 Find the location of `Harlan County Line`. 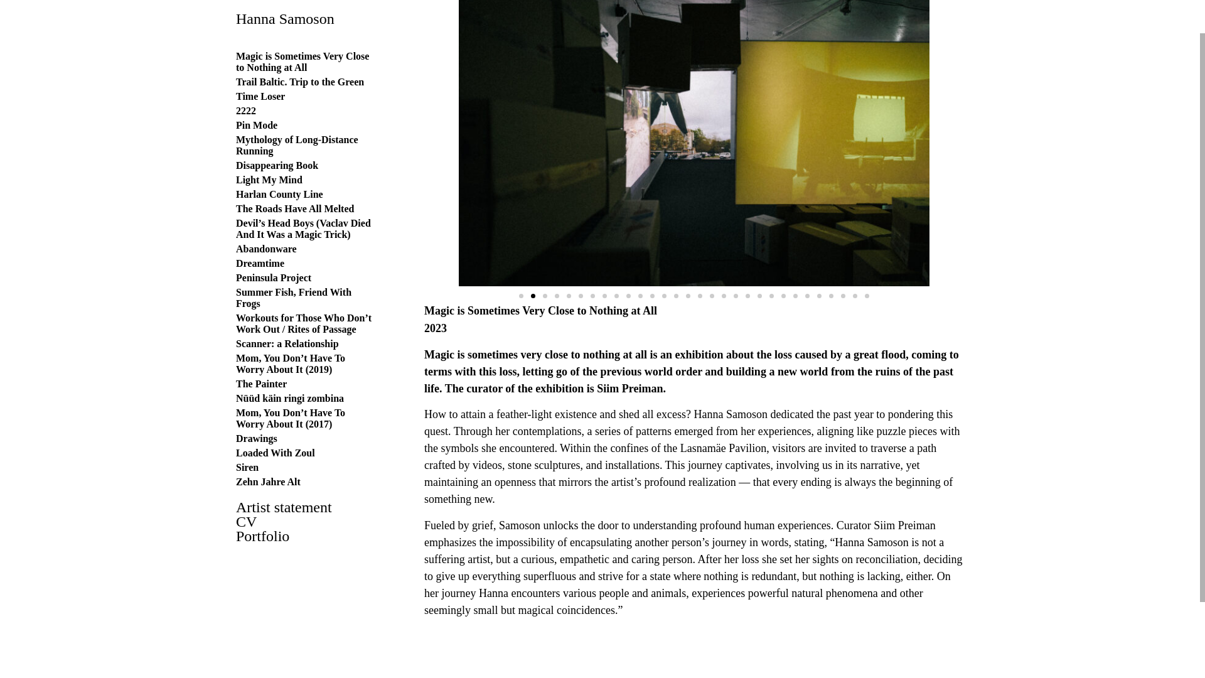

Harlan County Line is located at coordinates (279, 153).